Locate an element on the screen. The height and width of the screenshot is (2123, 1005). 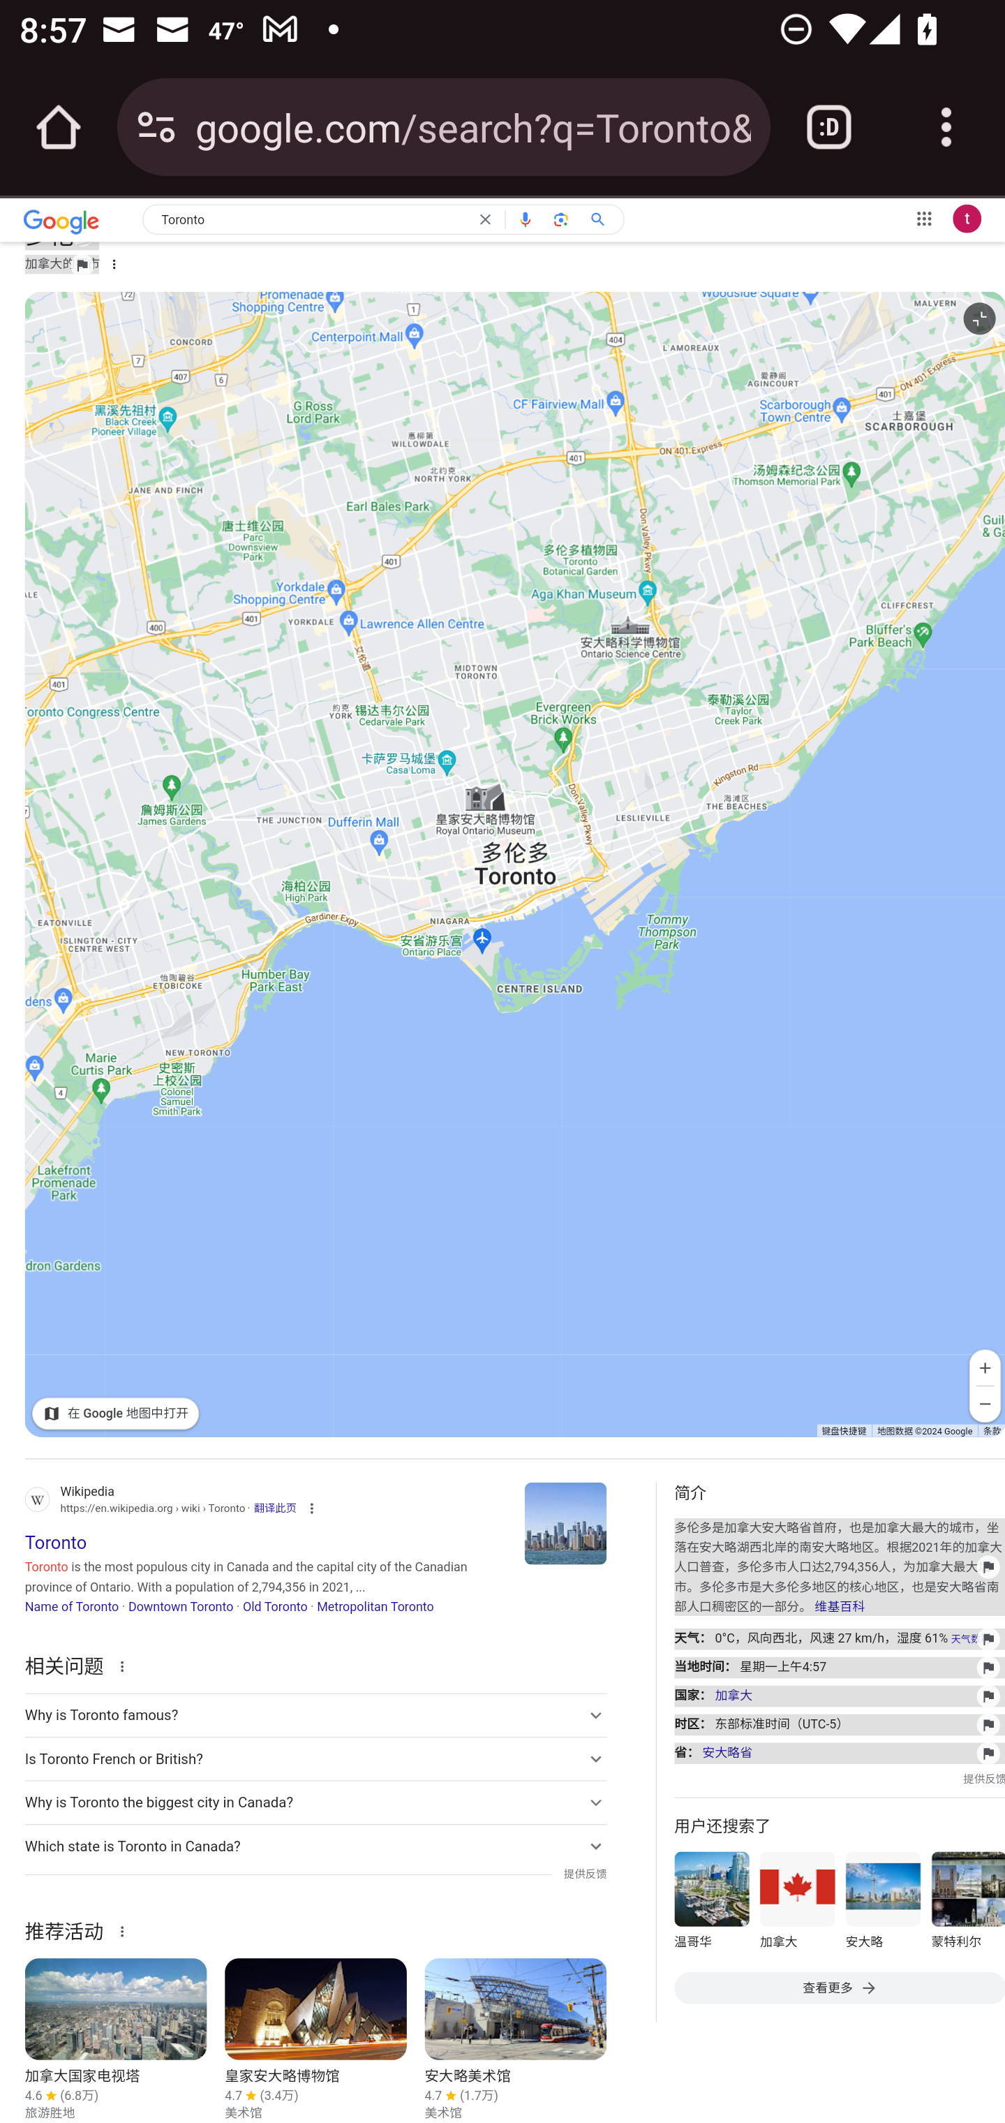
报告对以下内容的反馈: 简介 is located at coordinates (839, 1696).